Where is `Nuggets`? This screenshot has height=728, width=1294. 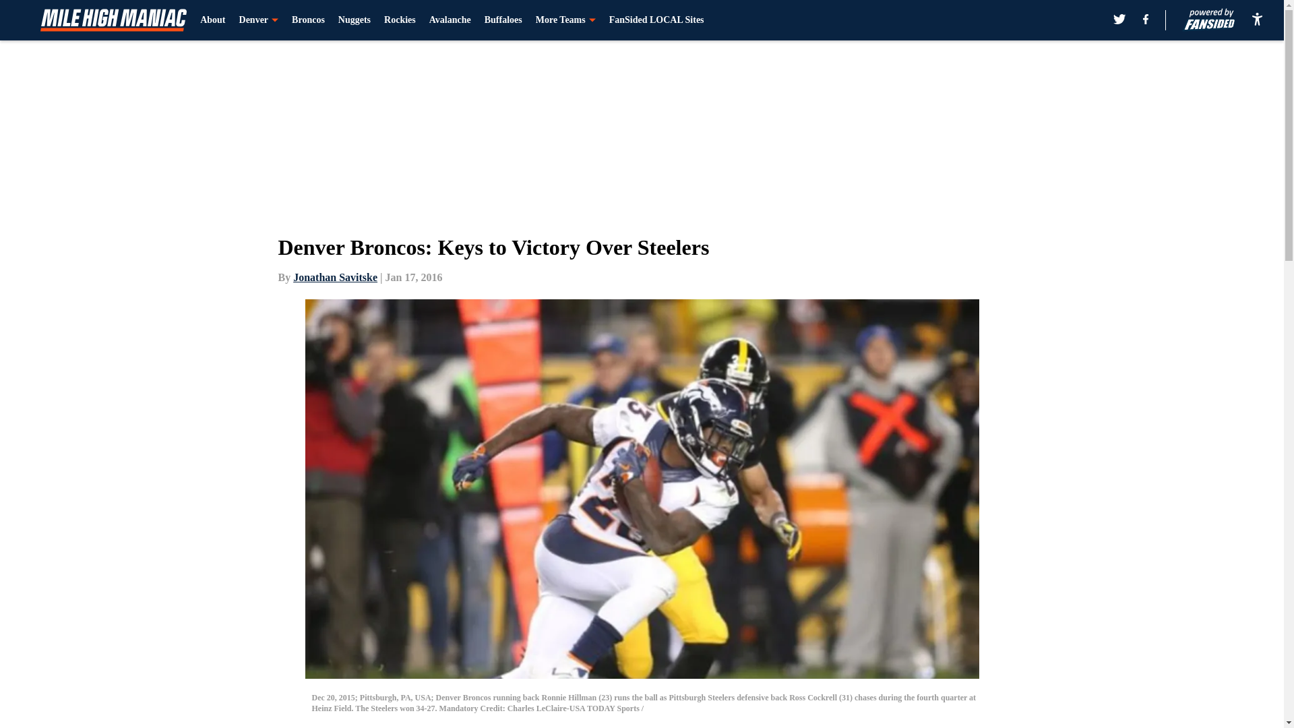 Nuggets is located at coordinates (354, 20).